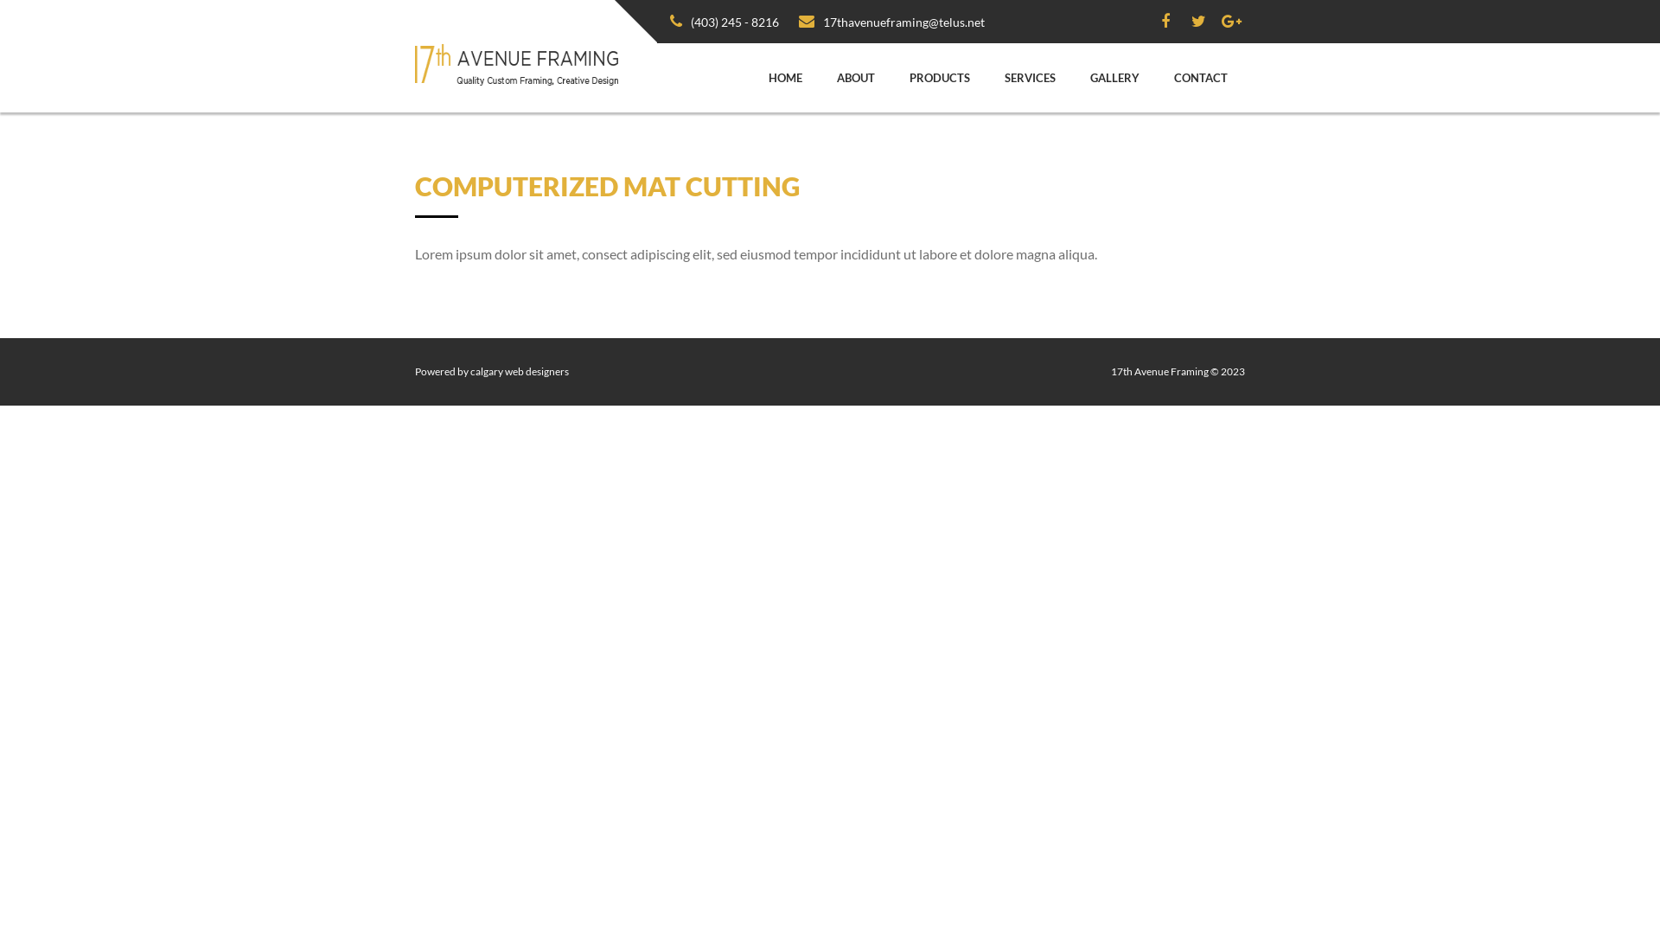  I want to click on CONTACT, so click(1201, 78).